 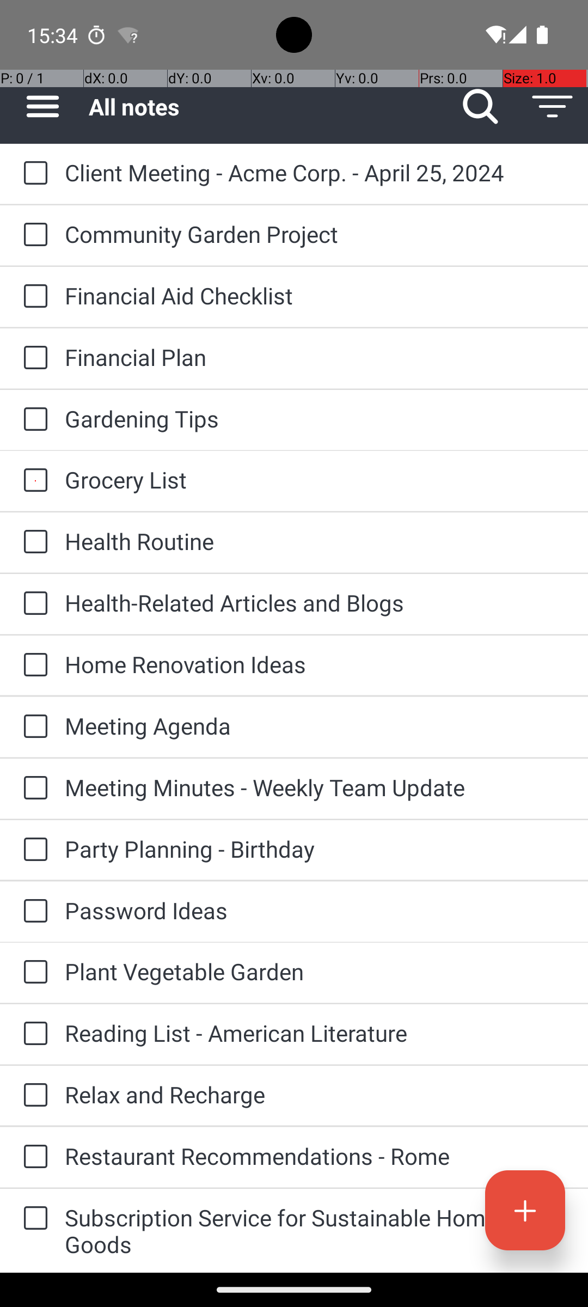 I want to click on Financial Plan, so click(x=316, y=357).